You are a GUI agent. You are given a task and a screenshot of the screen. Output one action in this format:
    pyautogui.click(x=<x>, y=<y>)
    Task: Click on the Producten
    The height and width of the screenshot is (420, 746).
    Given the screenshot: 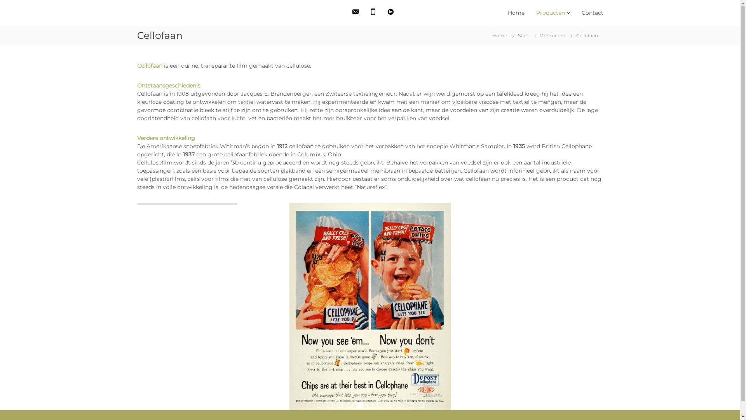 What is the action you would take?
    pyautogui.click(x=551, y=13)
    